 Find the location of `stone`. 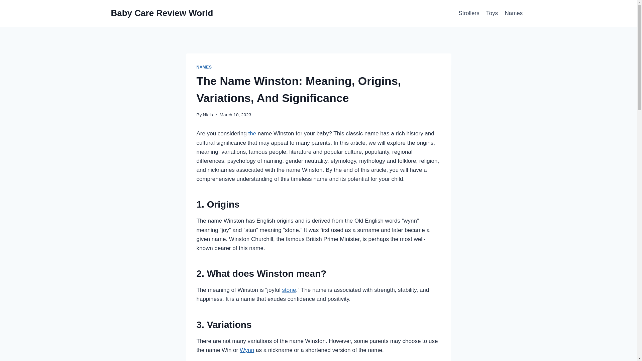

stone is located at coordinates (289, 289).